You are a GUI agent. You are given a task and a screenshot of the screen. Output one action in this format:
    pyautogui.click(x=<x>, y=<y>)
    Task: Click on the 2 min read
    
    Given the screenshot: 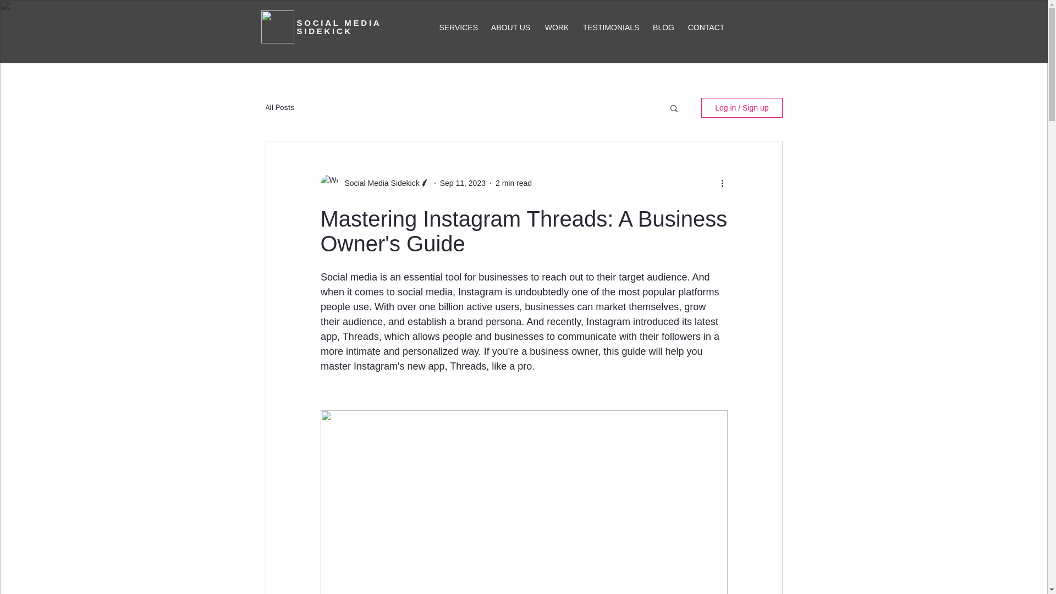 What is the action you would take?
    pyautogui.click(x=514, y=183)
    